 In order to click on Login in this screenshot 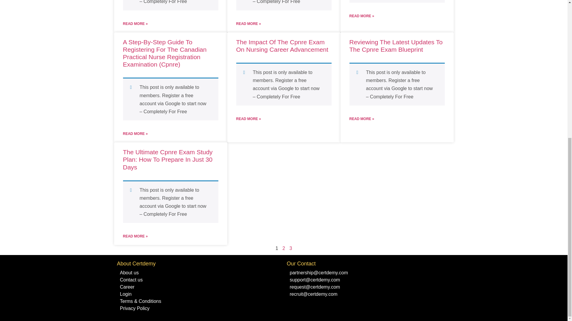, I will do `click(198, 294)`.